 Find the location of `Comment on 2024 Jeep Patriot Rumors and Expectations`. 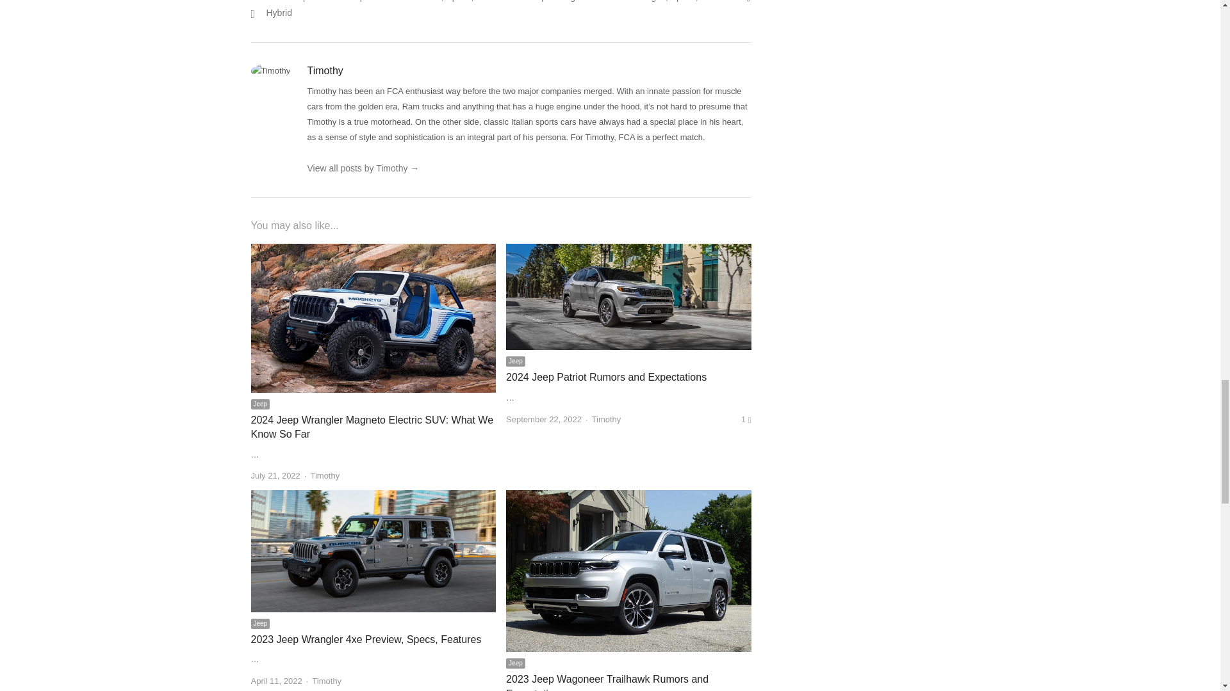

Comment on 2024 Jeep Patriot Rumors and Expectations is located at coordinates (746, 420).